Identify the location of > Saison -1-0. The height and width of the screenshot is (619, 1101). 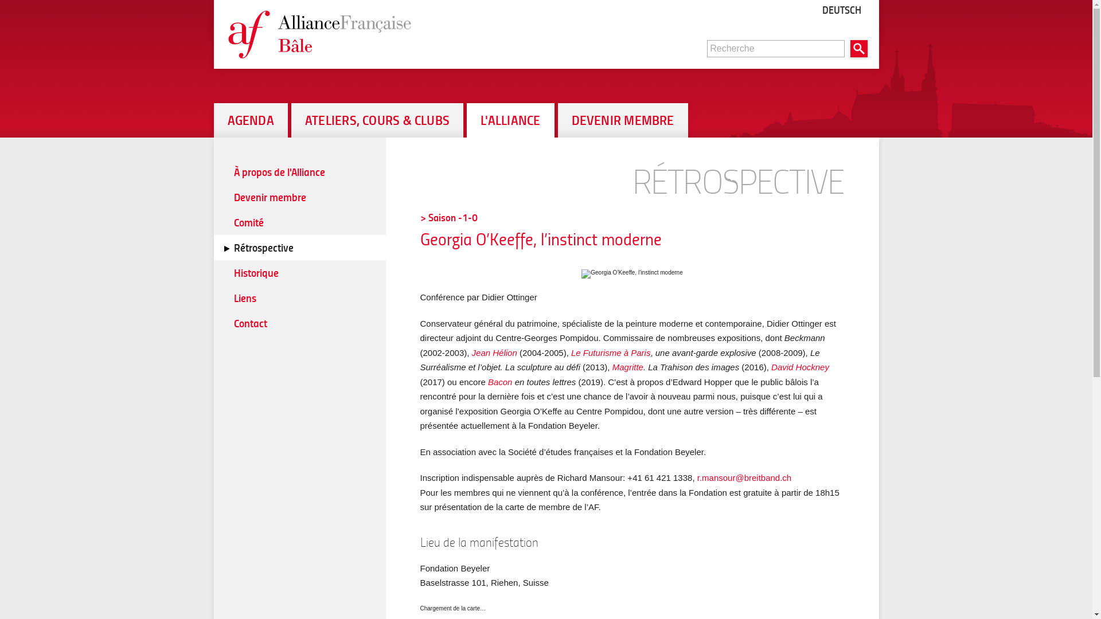
(448, 217).